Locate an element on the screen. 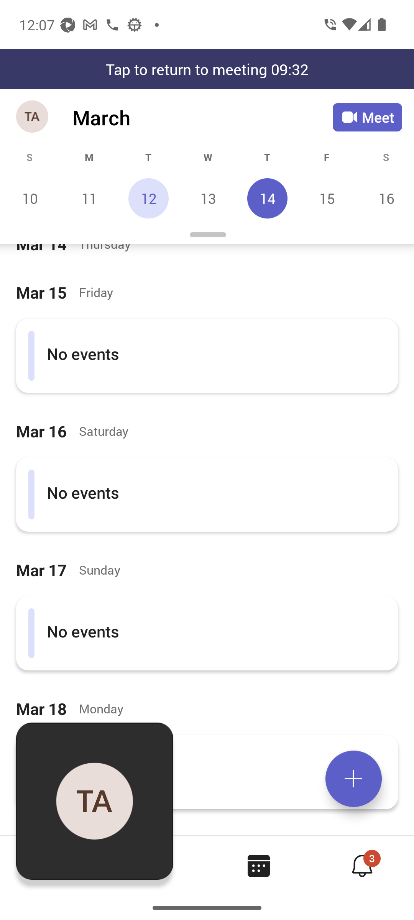  Tap to return to meeting 09:32 is located at coordinates (207, 69).